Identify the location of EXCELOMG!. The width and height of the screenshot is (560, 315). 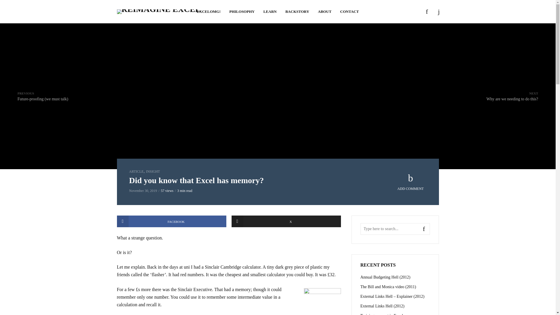
(512, 96).